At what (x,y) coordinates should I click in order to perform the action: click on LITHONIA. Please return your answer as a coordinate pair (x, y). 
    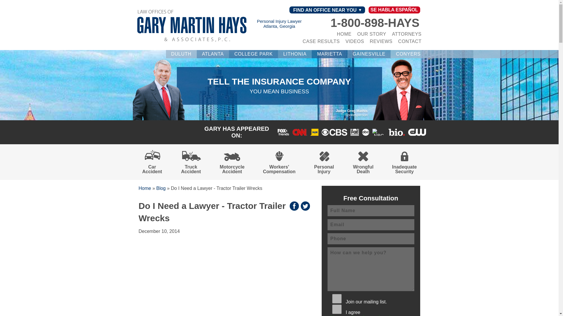
    Looking at the image, I should click on (295, 54).